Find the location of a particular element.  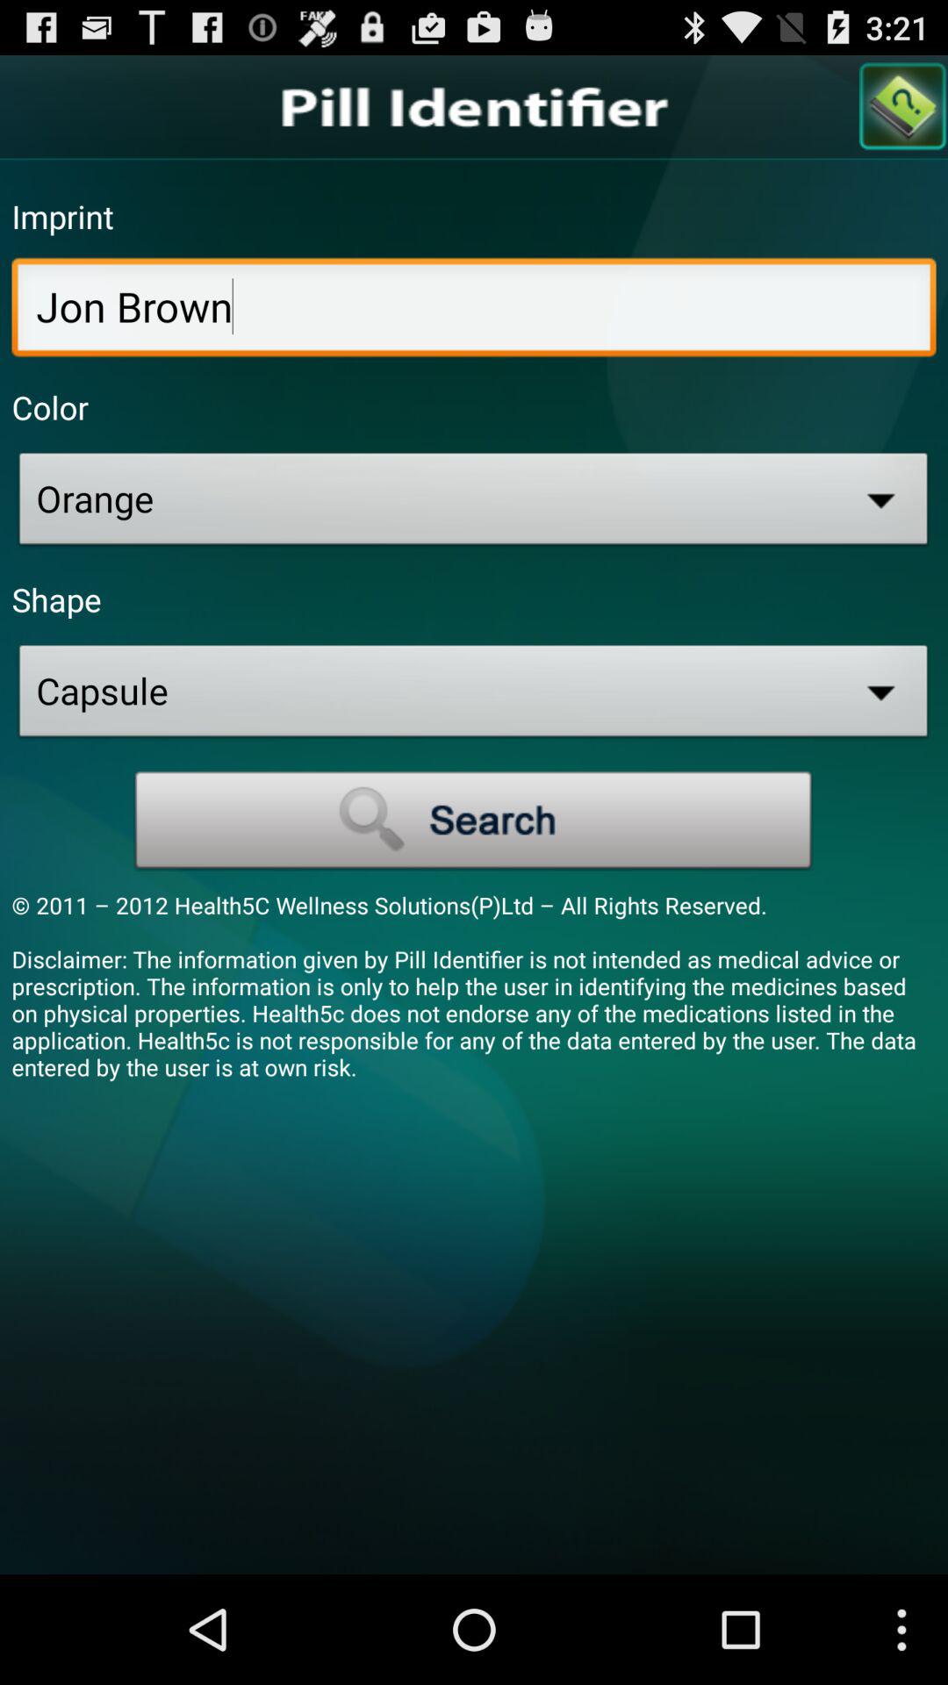

query option is located at coordinates (903, 107).